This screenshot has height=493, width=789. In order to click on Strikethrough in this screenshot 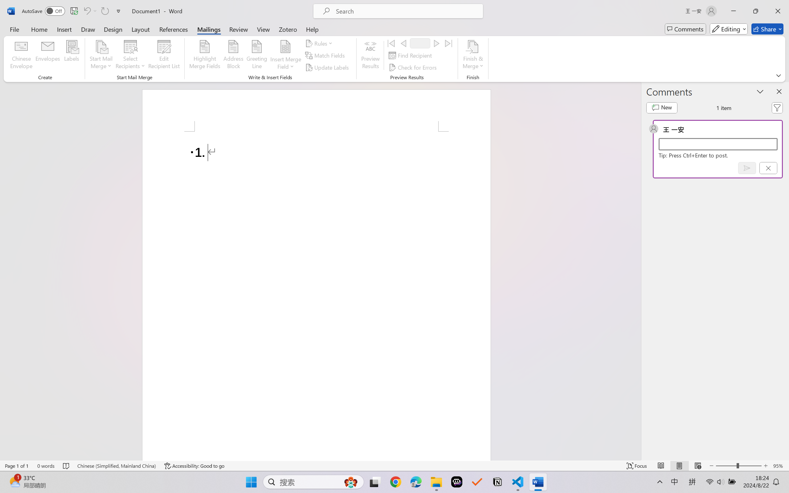, I will do `click(129, 41)`.